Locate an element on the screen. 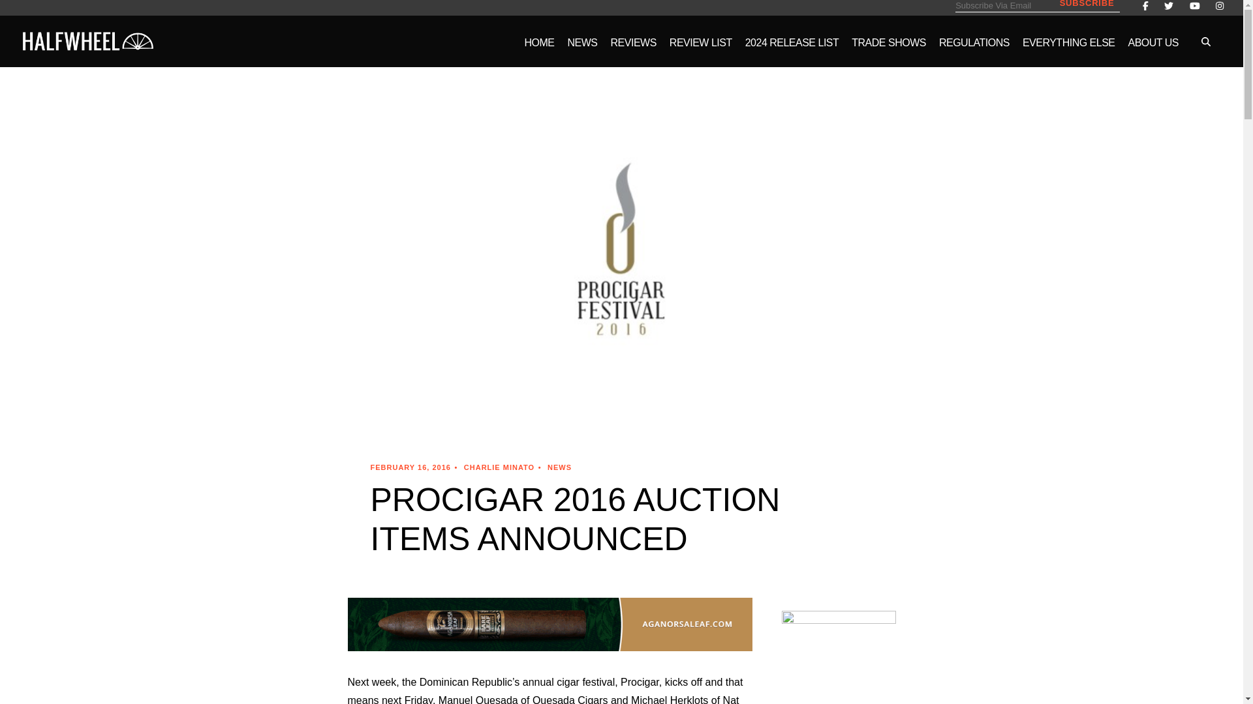 Image resolution: width=1253 pixels, height=704 pixels. REVIEWS is located at coordinates (634, 51).